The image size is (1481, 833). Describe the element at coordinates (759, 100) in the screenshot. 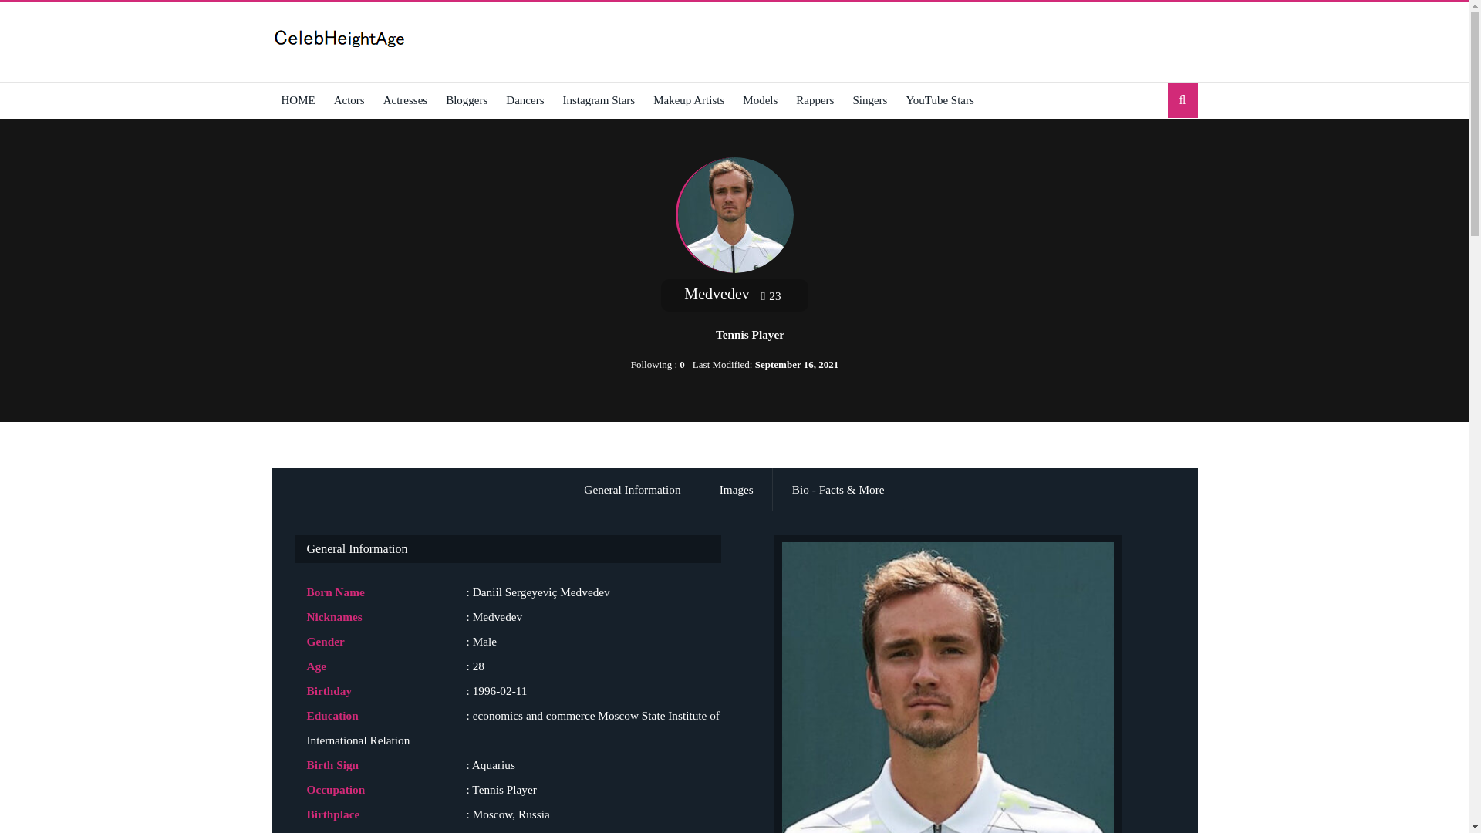

I see `Models` at that location.